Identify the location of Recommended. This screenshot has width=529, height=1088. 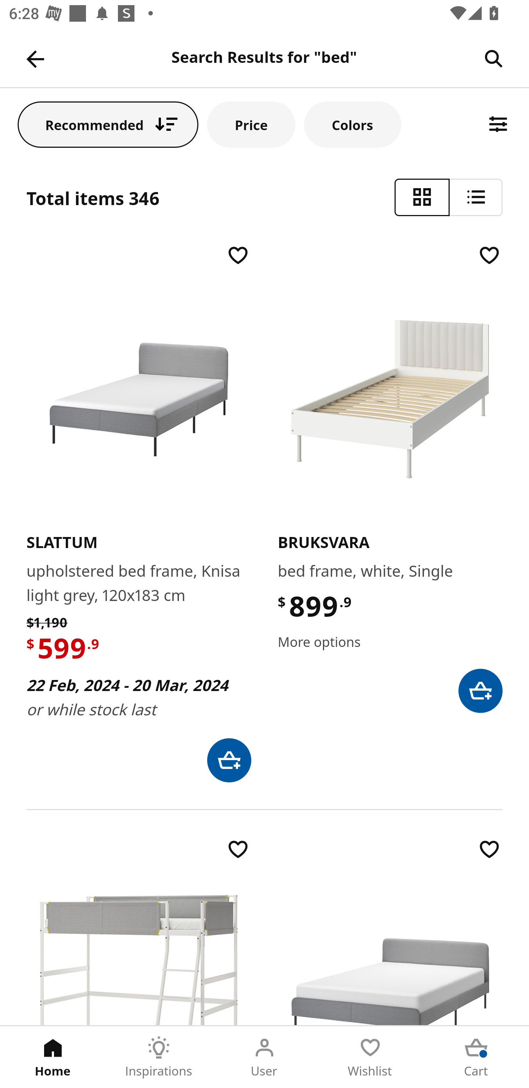
(108, 124).